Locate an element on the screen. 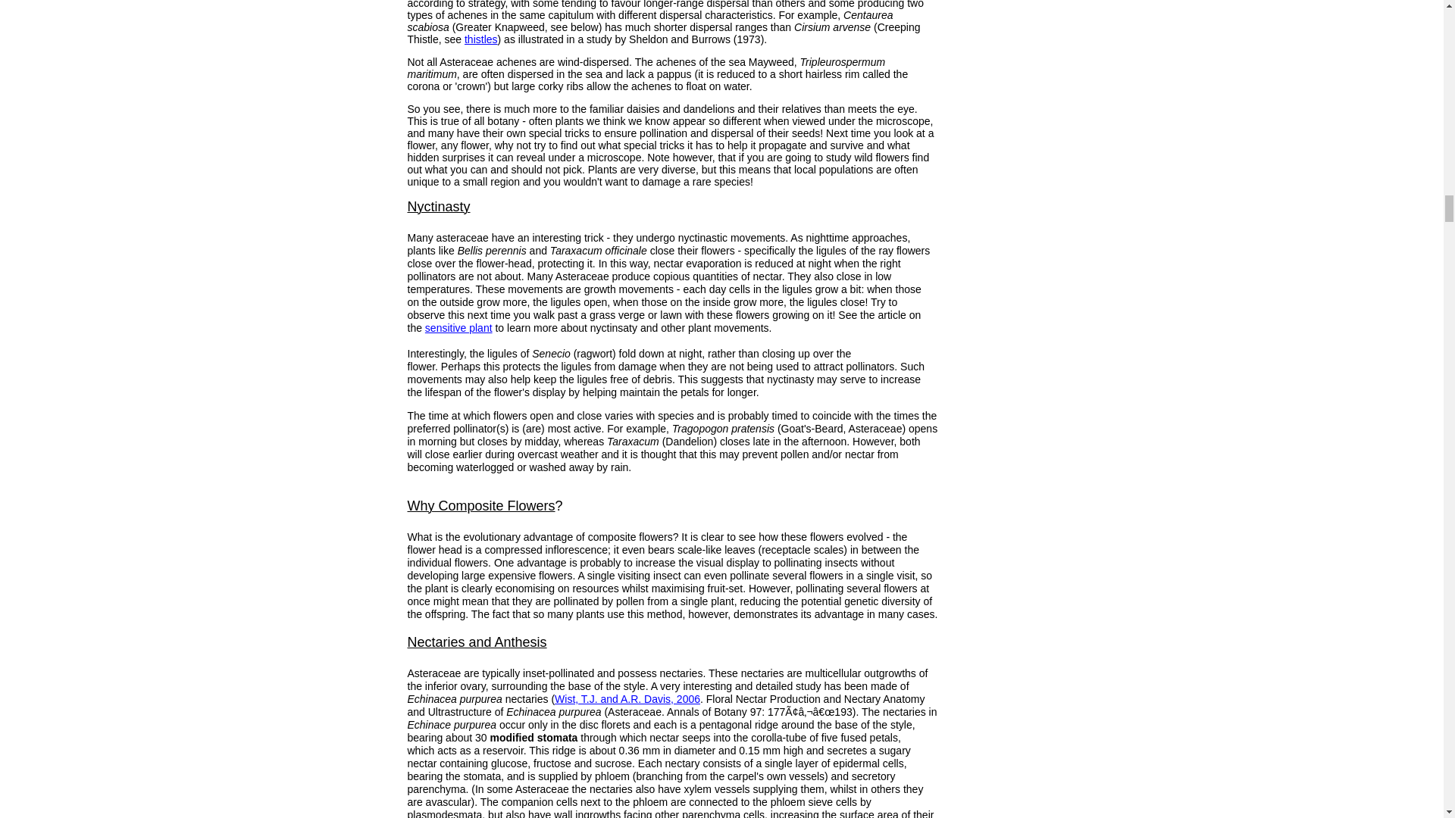  Wist, T.J. and A.R. Davis, 2006 is located at coordinates (627, 698).